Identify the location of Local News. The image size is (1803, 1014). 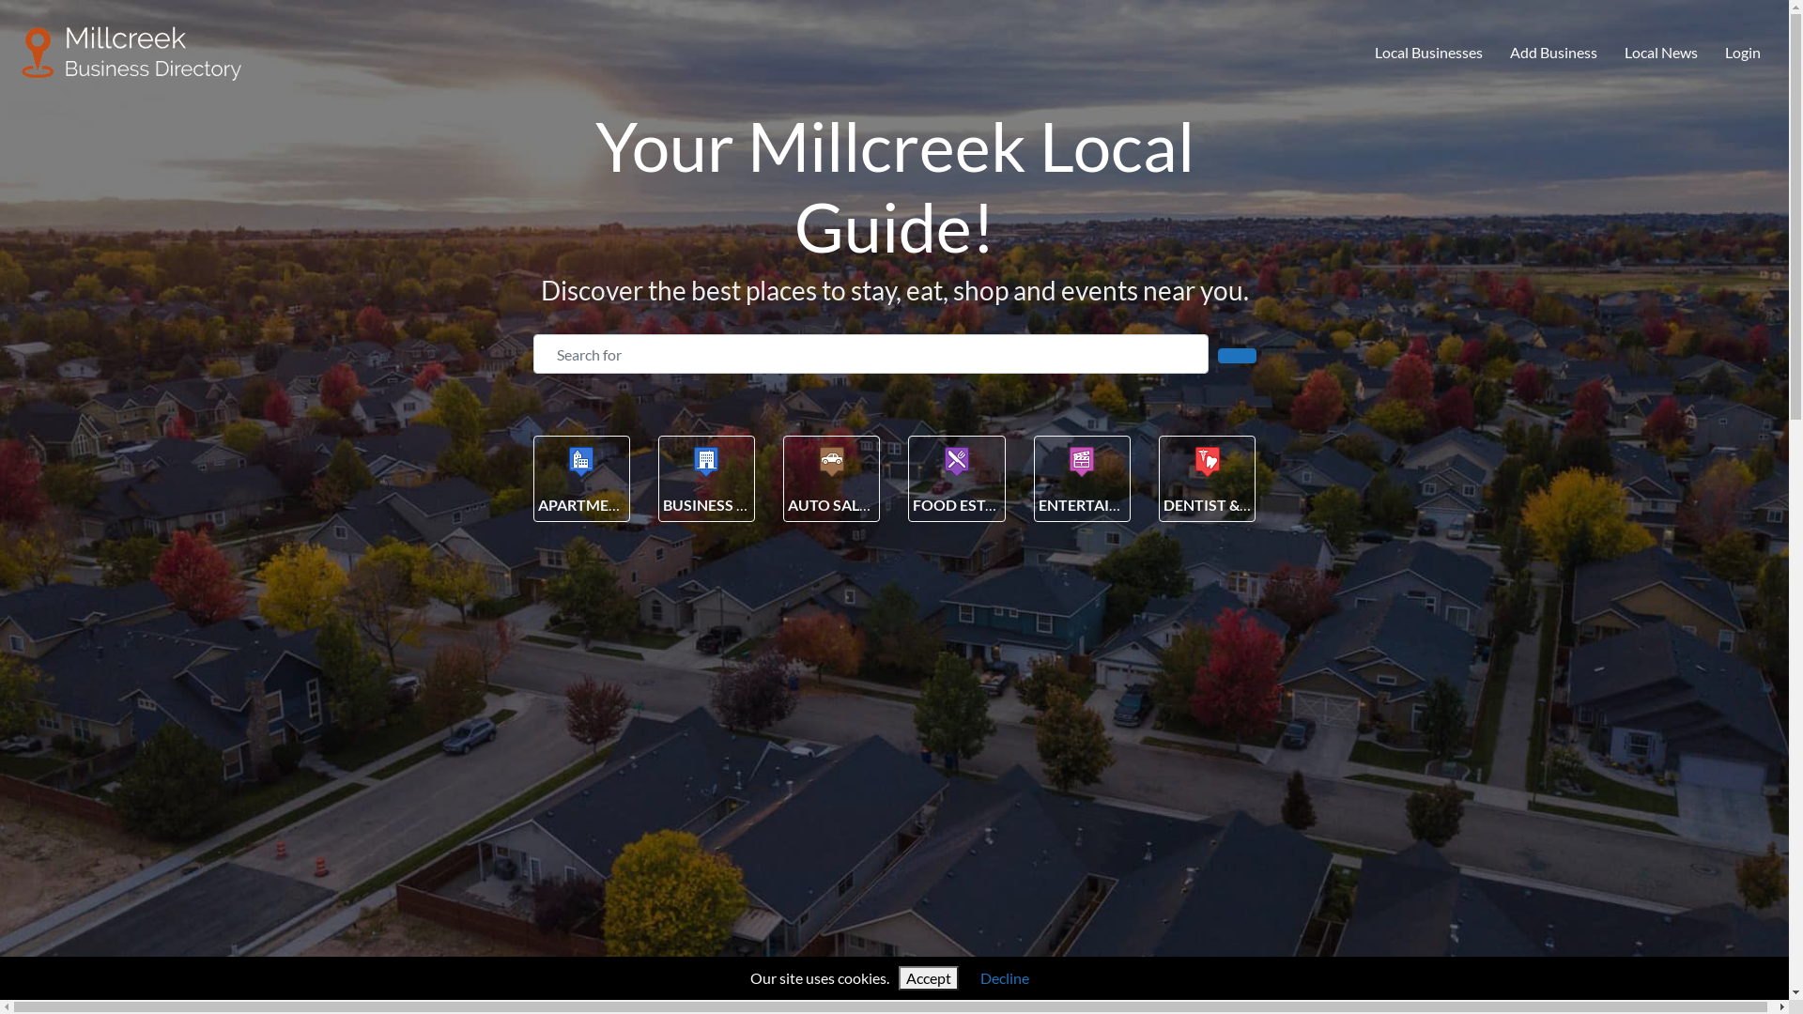
(1660, 54).